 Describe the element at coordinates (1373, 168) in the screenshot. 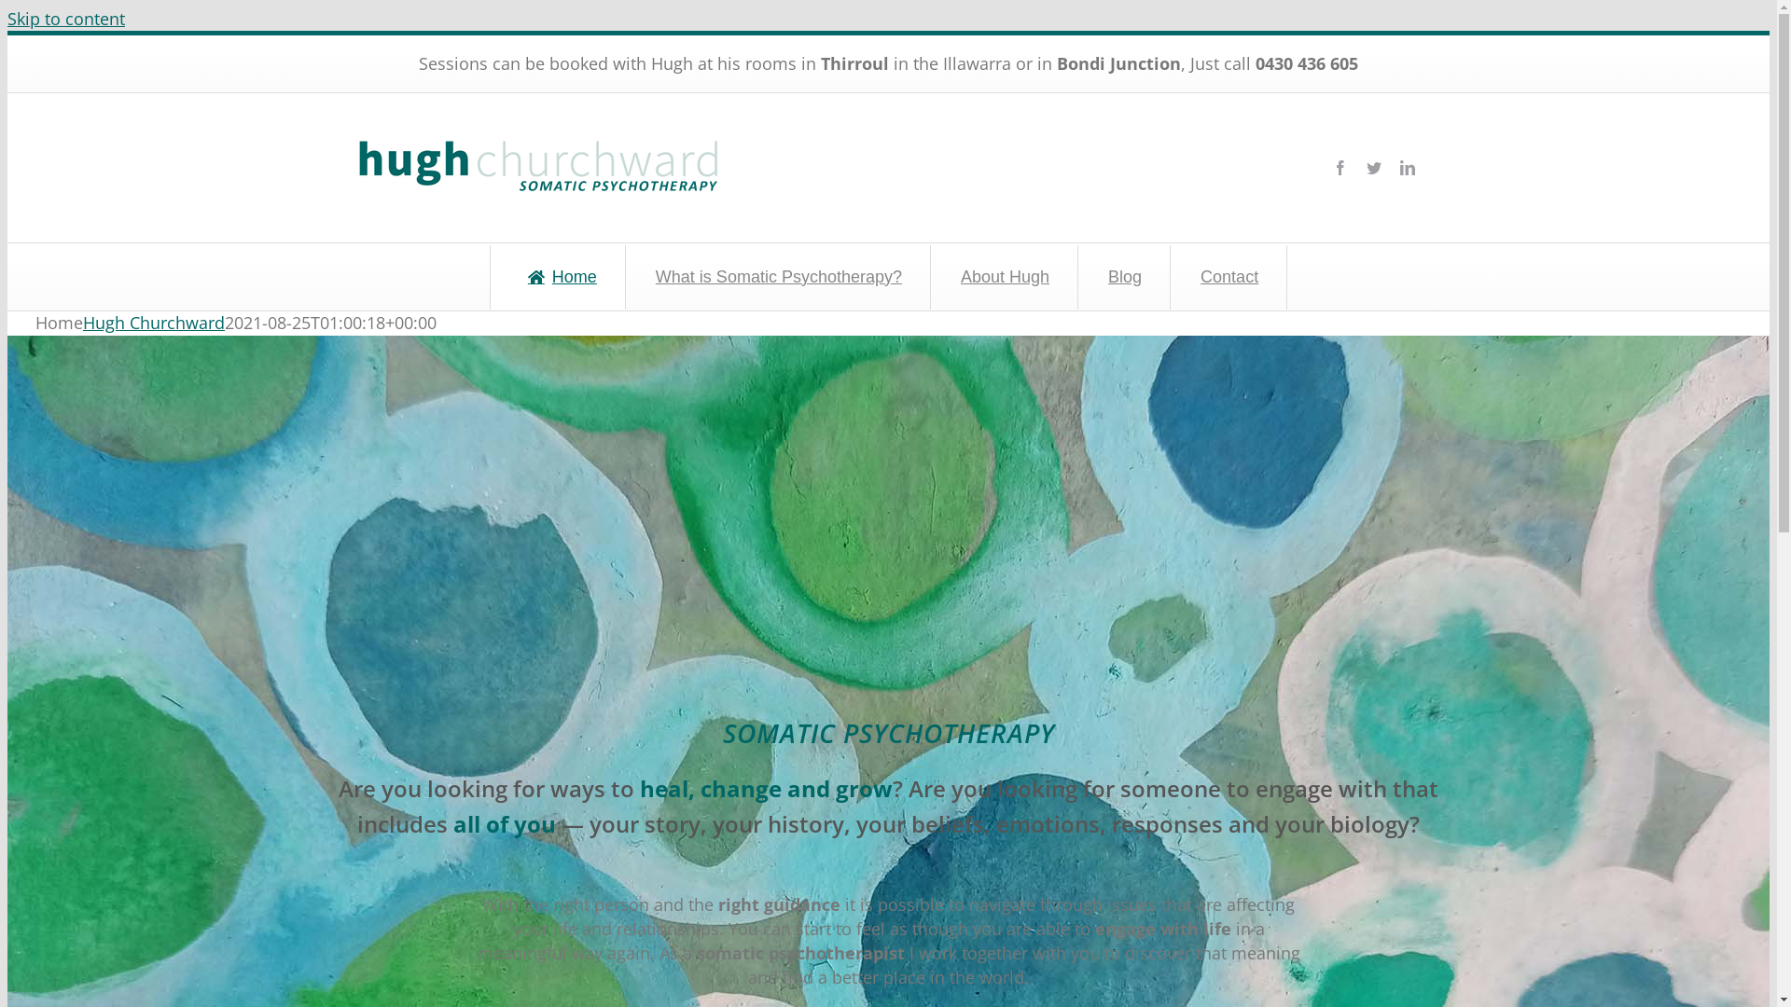

I see `Twitter` at that location.